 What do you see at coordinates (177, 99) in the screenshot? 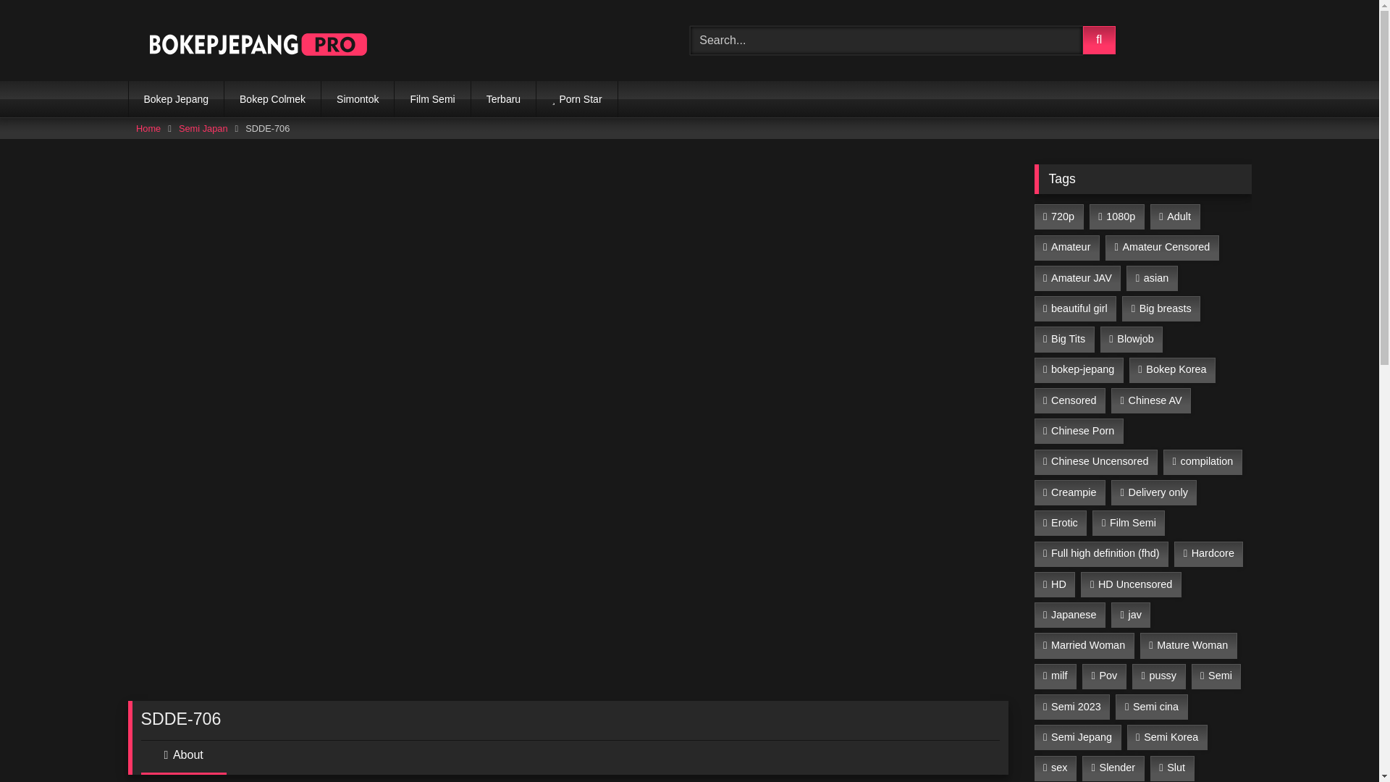
I see `Bokep Jepang` at bounding box center [177, 99].